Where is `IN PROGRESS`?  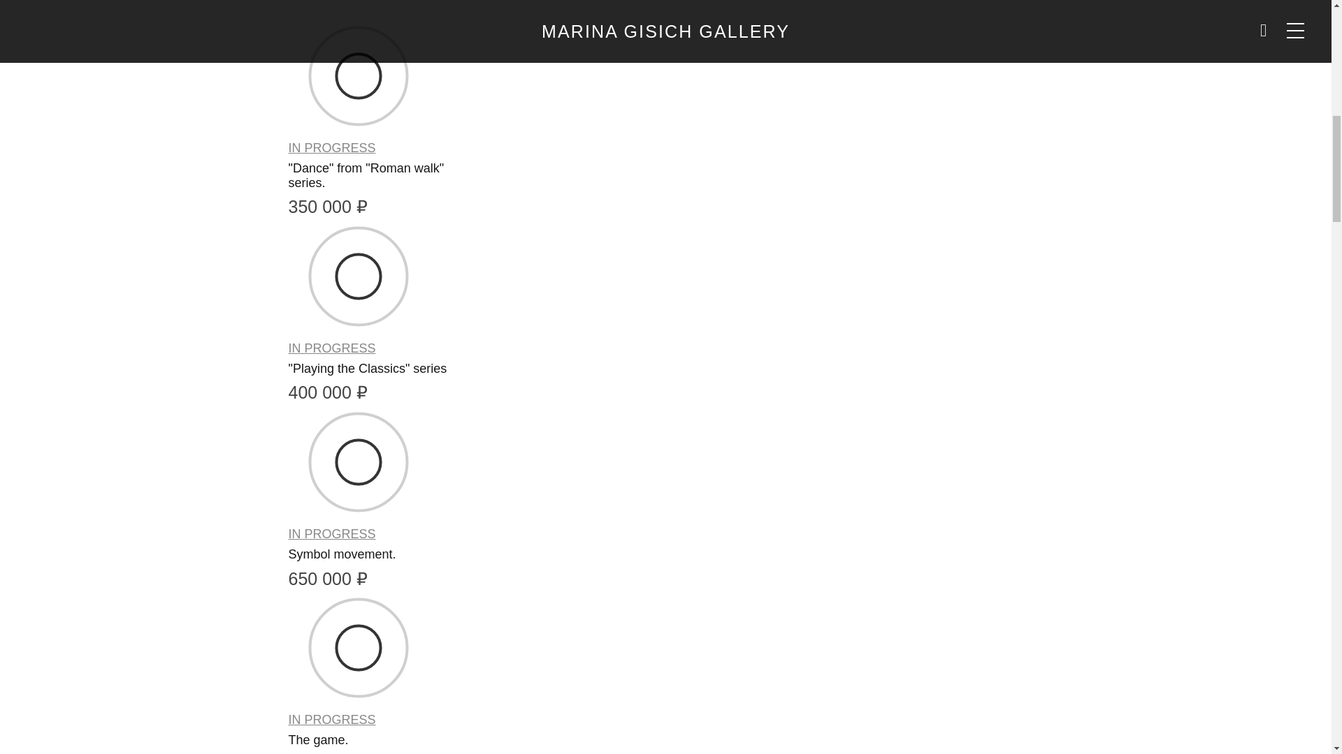 IN PROGRESS is located at coordinates (331, 348).